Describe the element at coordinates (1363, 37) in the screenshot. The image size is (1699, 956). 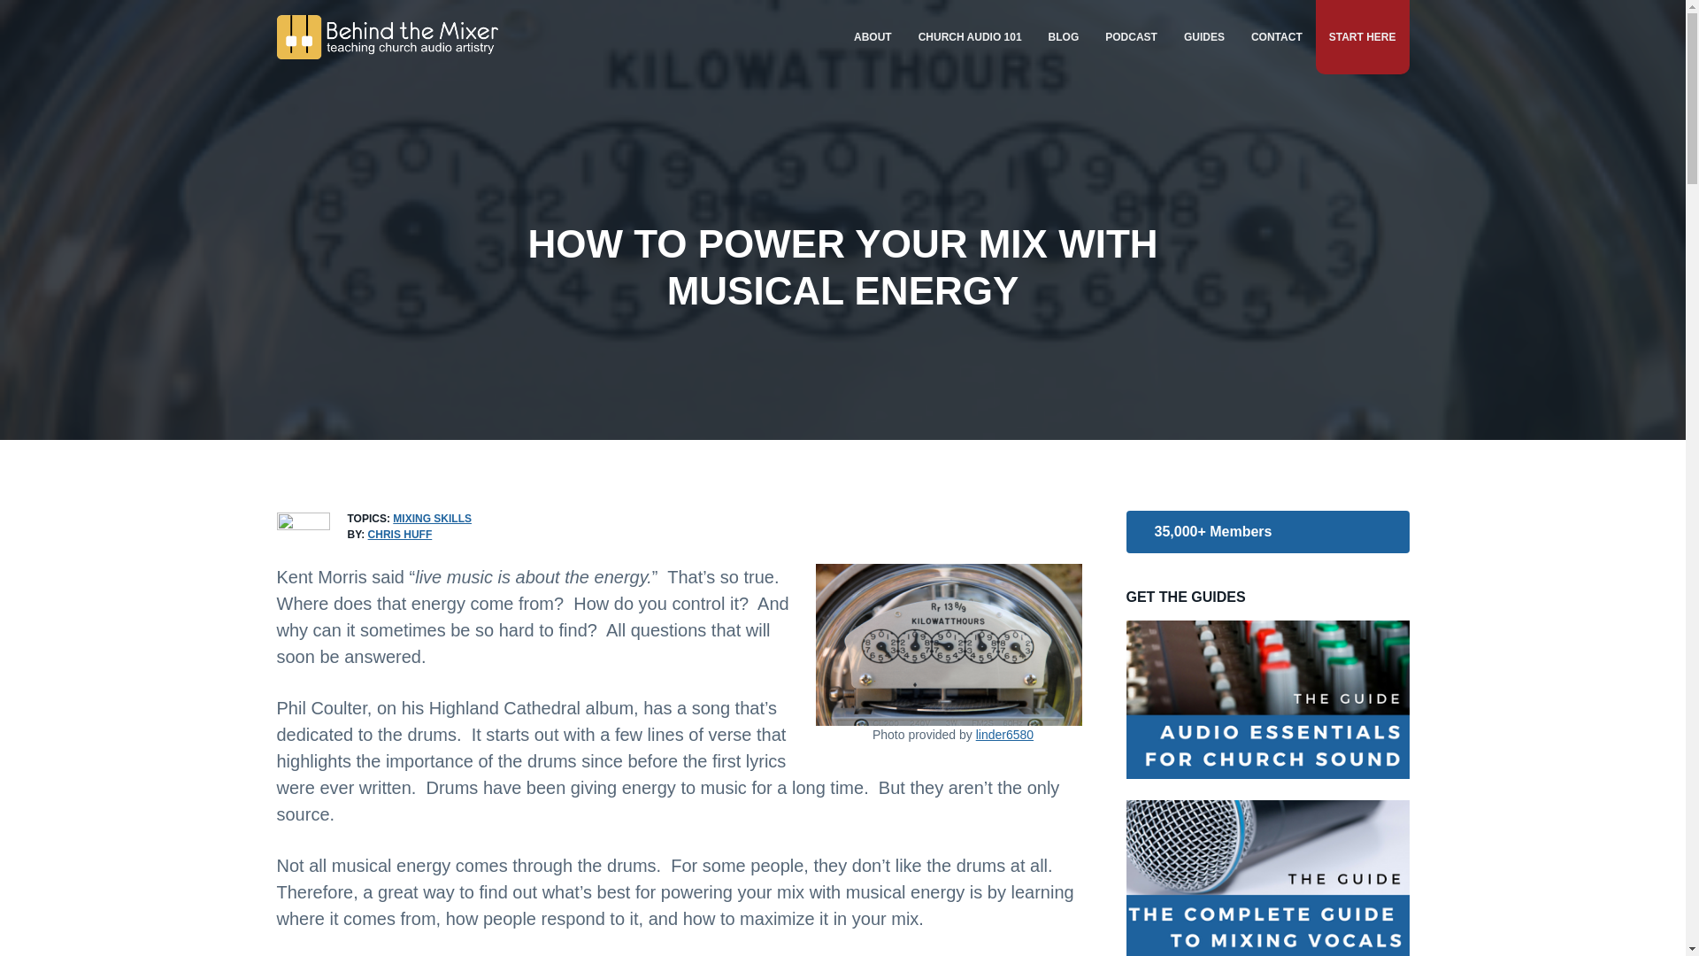
I see `START HERE` at that location.